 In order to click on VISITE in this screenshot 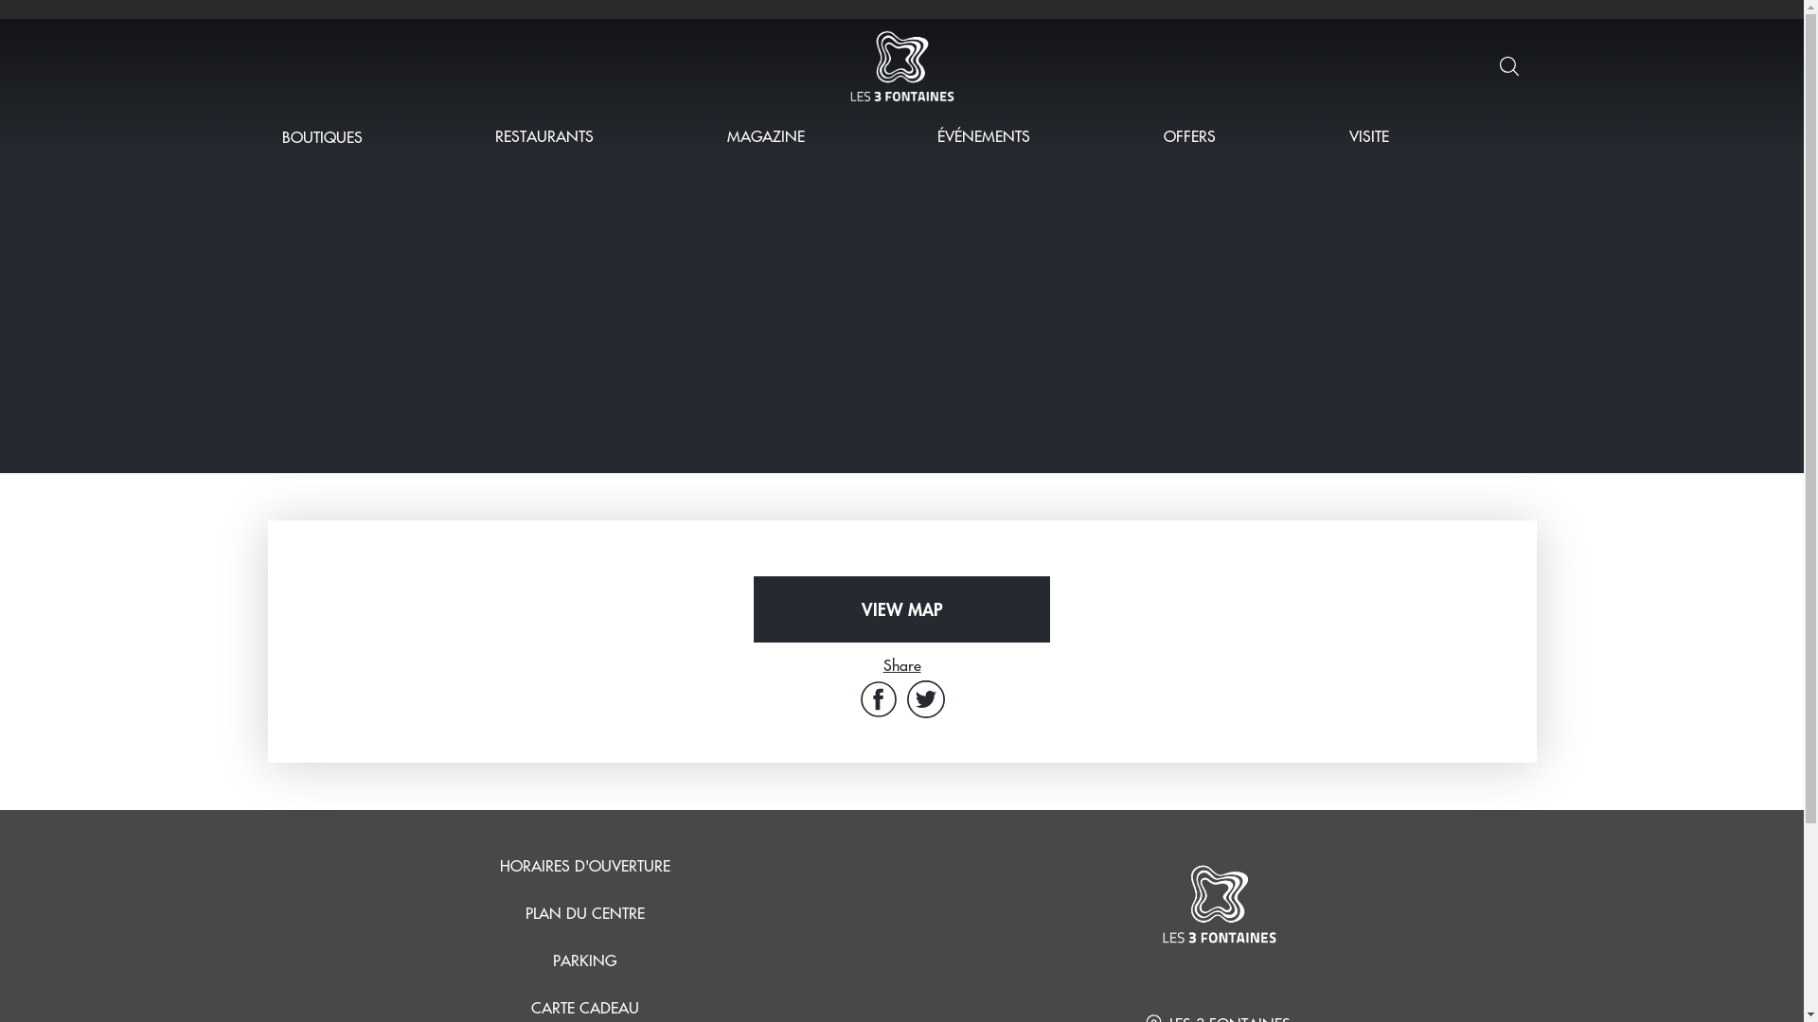, I will do `click(1369, 136)`.